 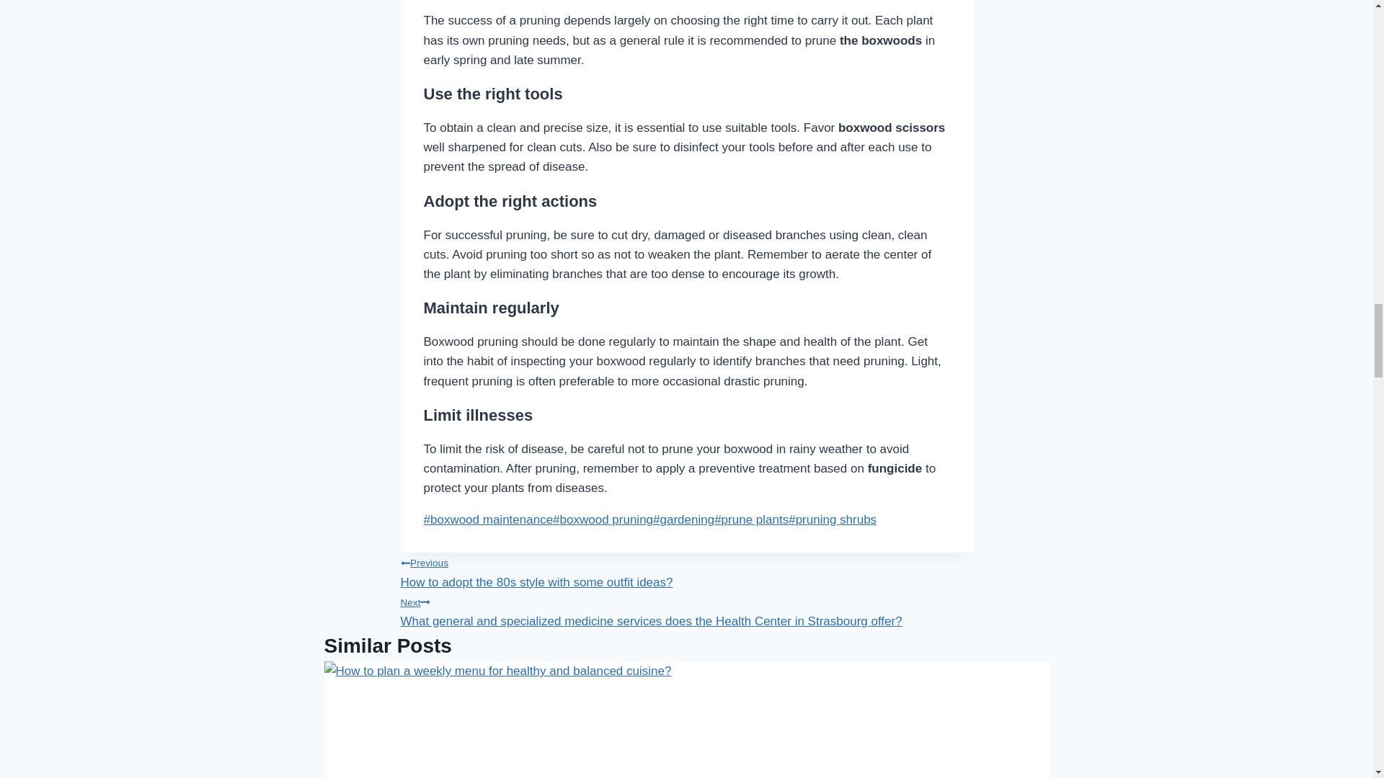 What do you see at coordinates (832, 519) in the screenshot?
I see `pruning shrubs` at bounding box center [832, 519].